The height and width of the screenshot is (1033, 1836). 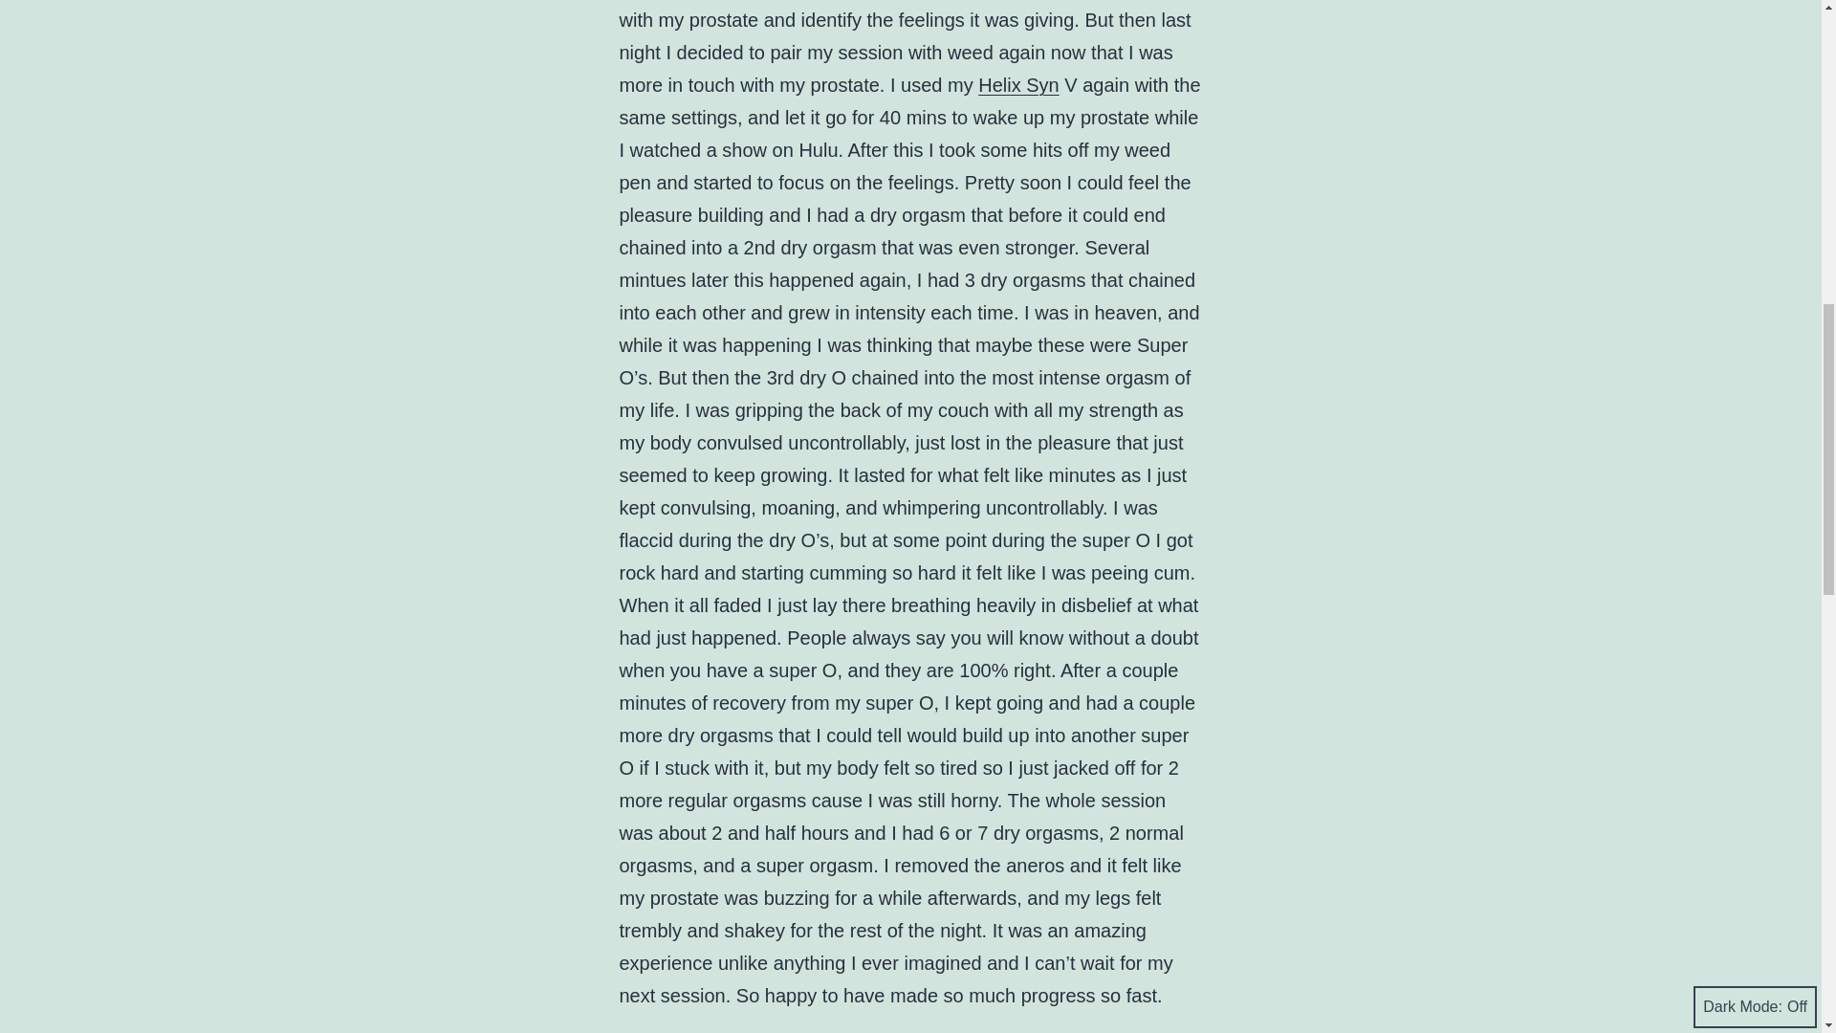 I want to click on Helix Syn, so click(x=1018, y=84).